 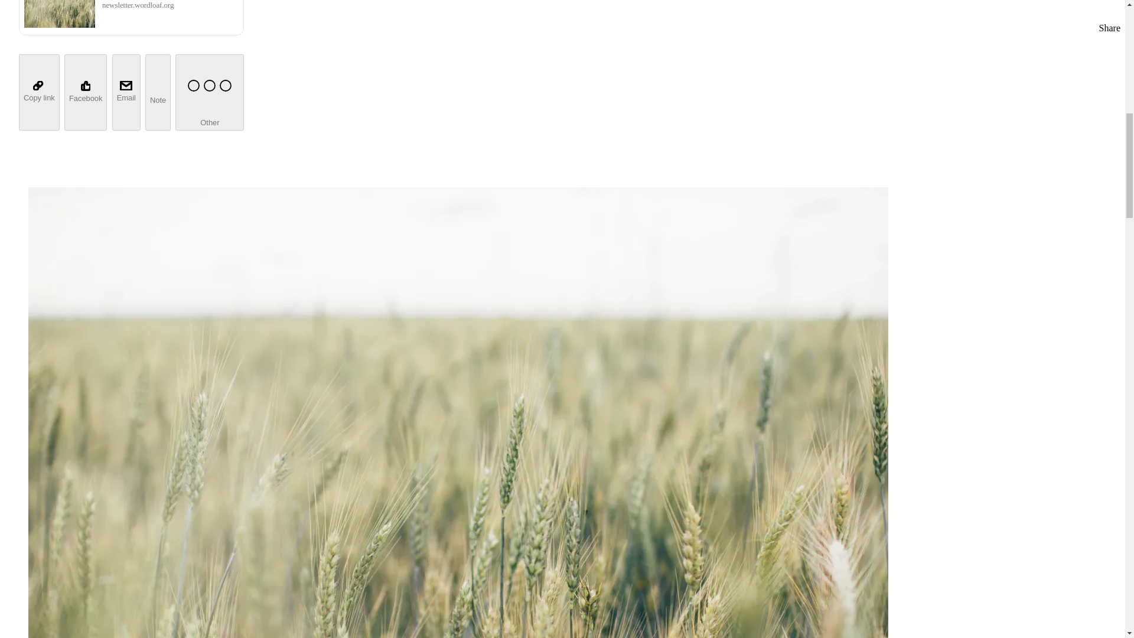 What do you see at coordinates (158, 92) in the screenshot?
I see `Note` at bounding box center [158, 92].